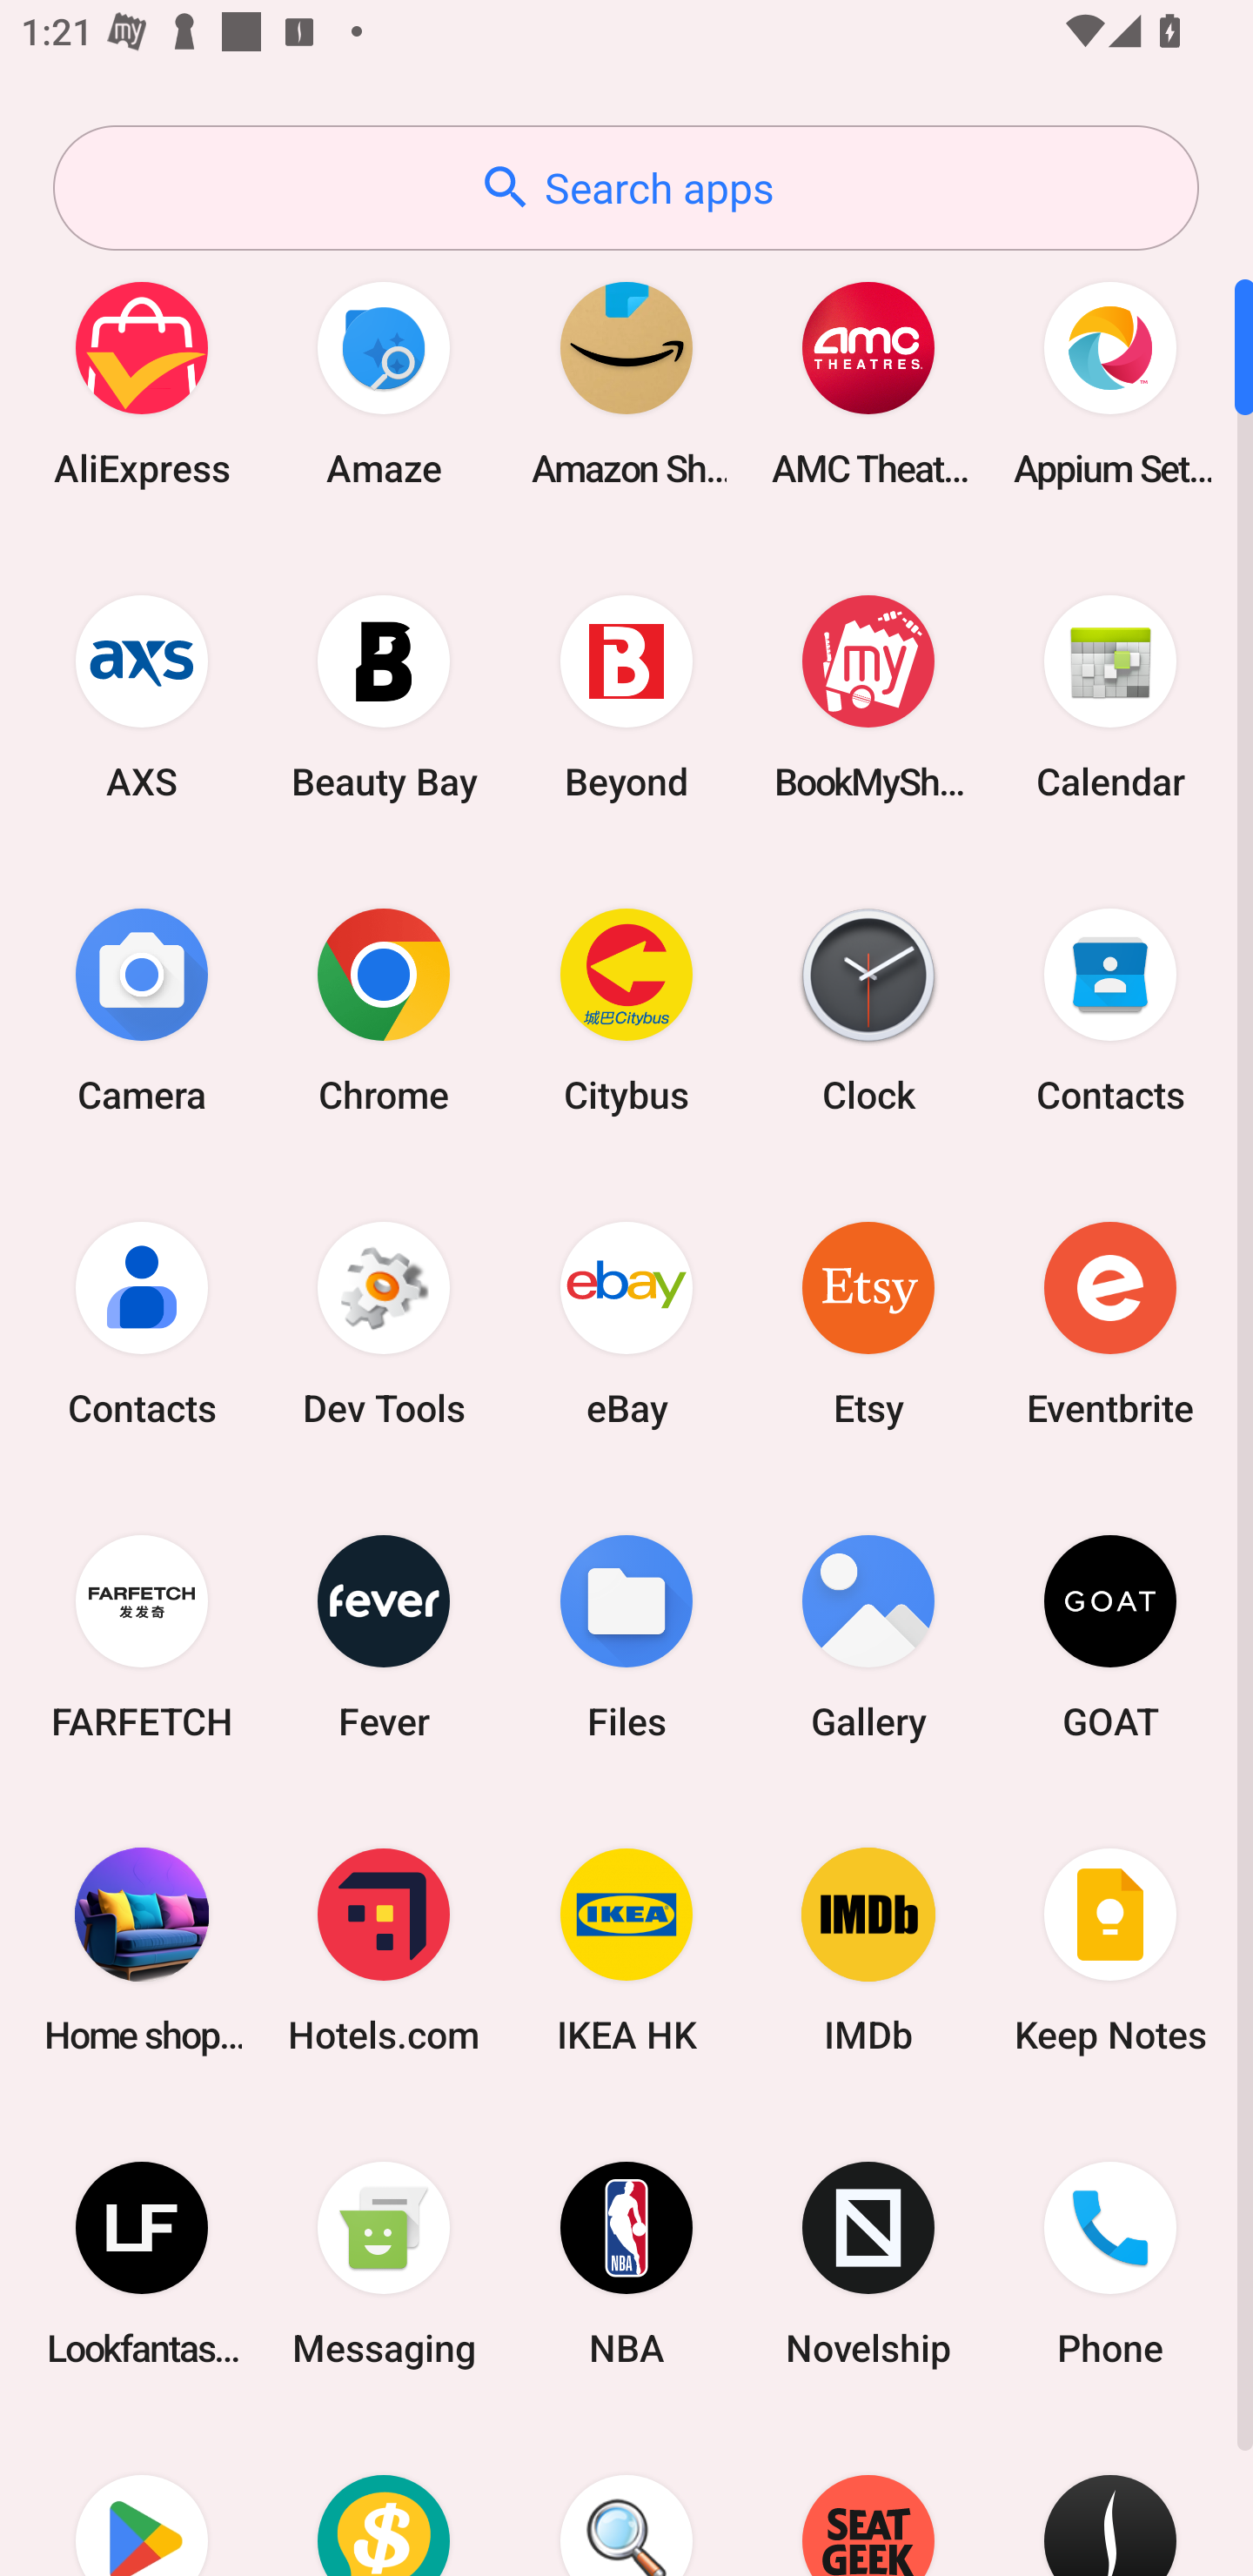 The height and width of the screenshot is (2576, 1253). Describe the element at coordinates (1110, 1949) in the screenshot. I see `Keep Notes` at that location.